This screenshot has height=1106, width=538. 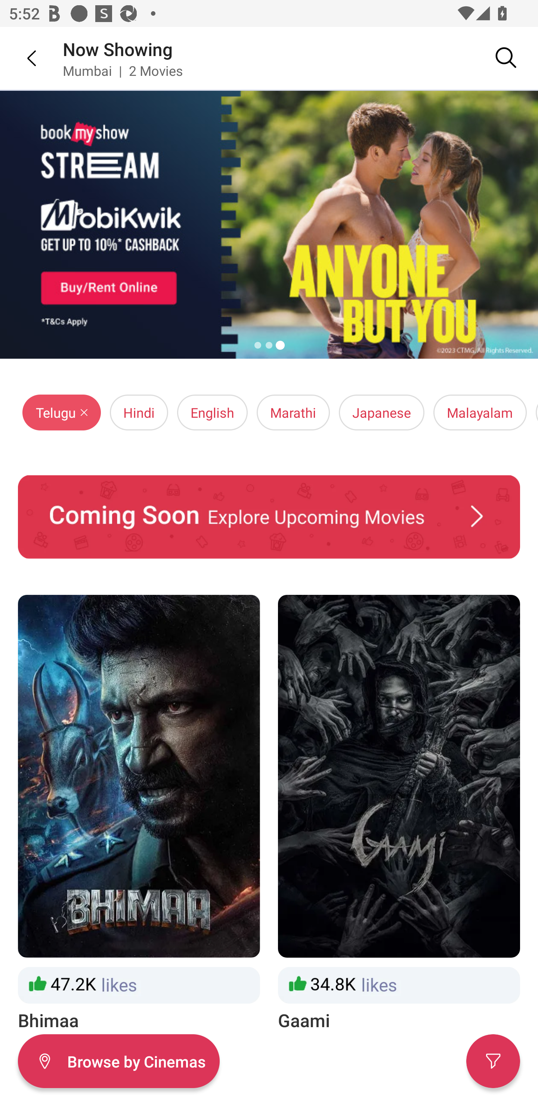 I want to click on Marathi, so click(x=293, y=413).